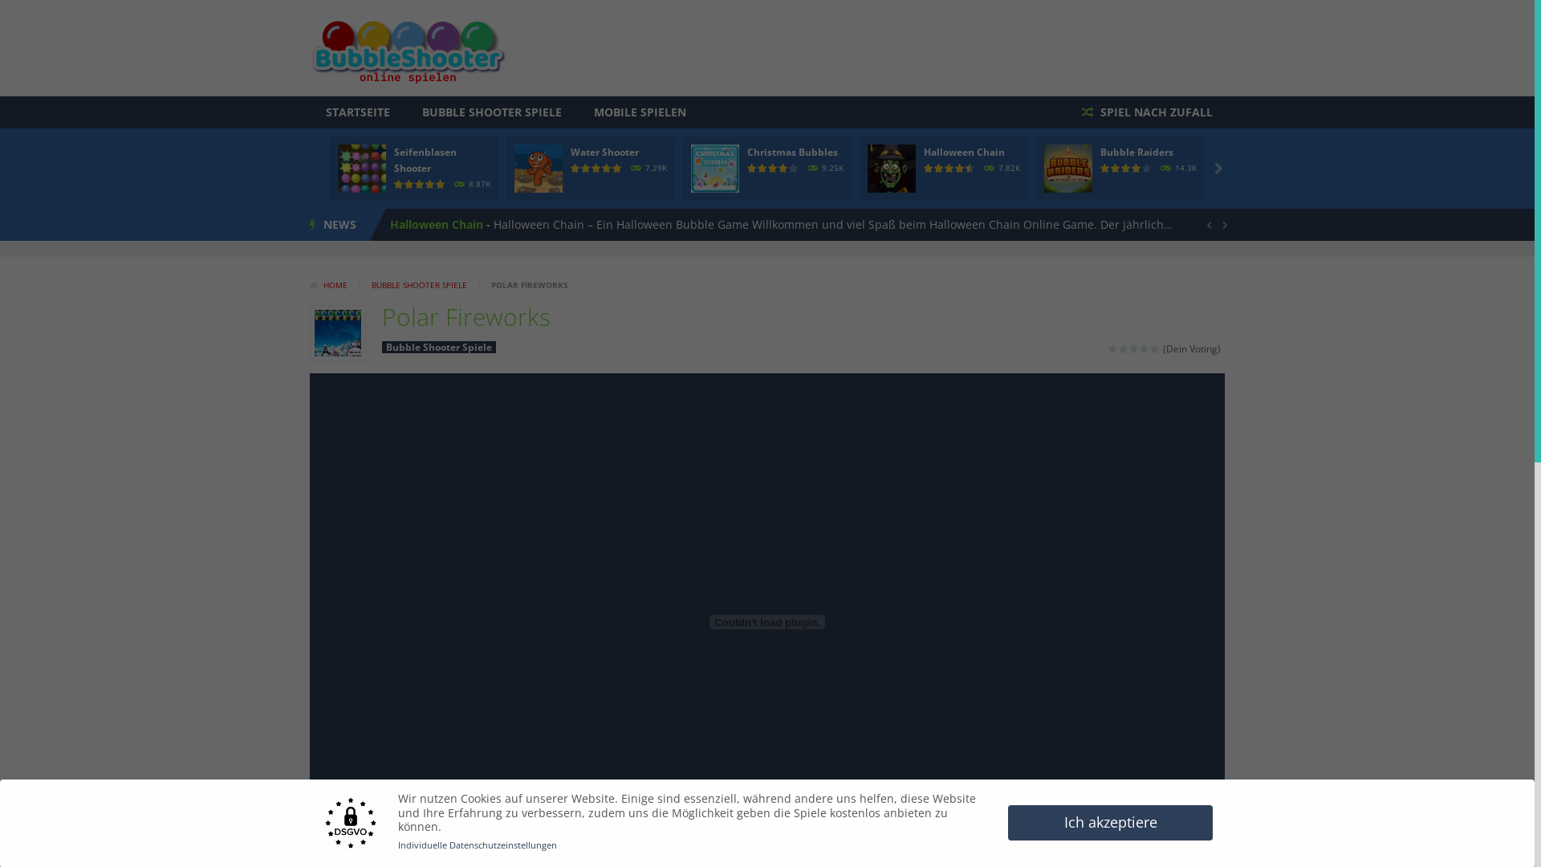 This screenshot has width=1541, height=867. I want to click on Ich akzeptiere, so click(1111, 822).